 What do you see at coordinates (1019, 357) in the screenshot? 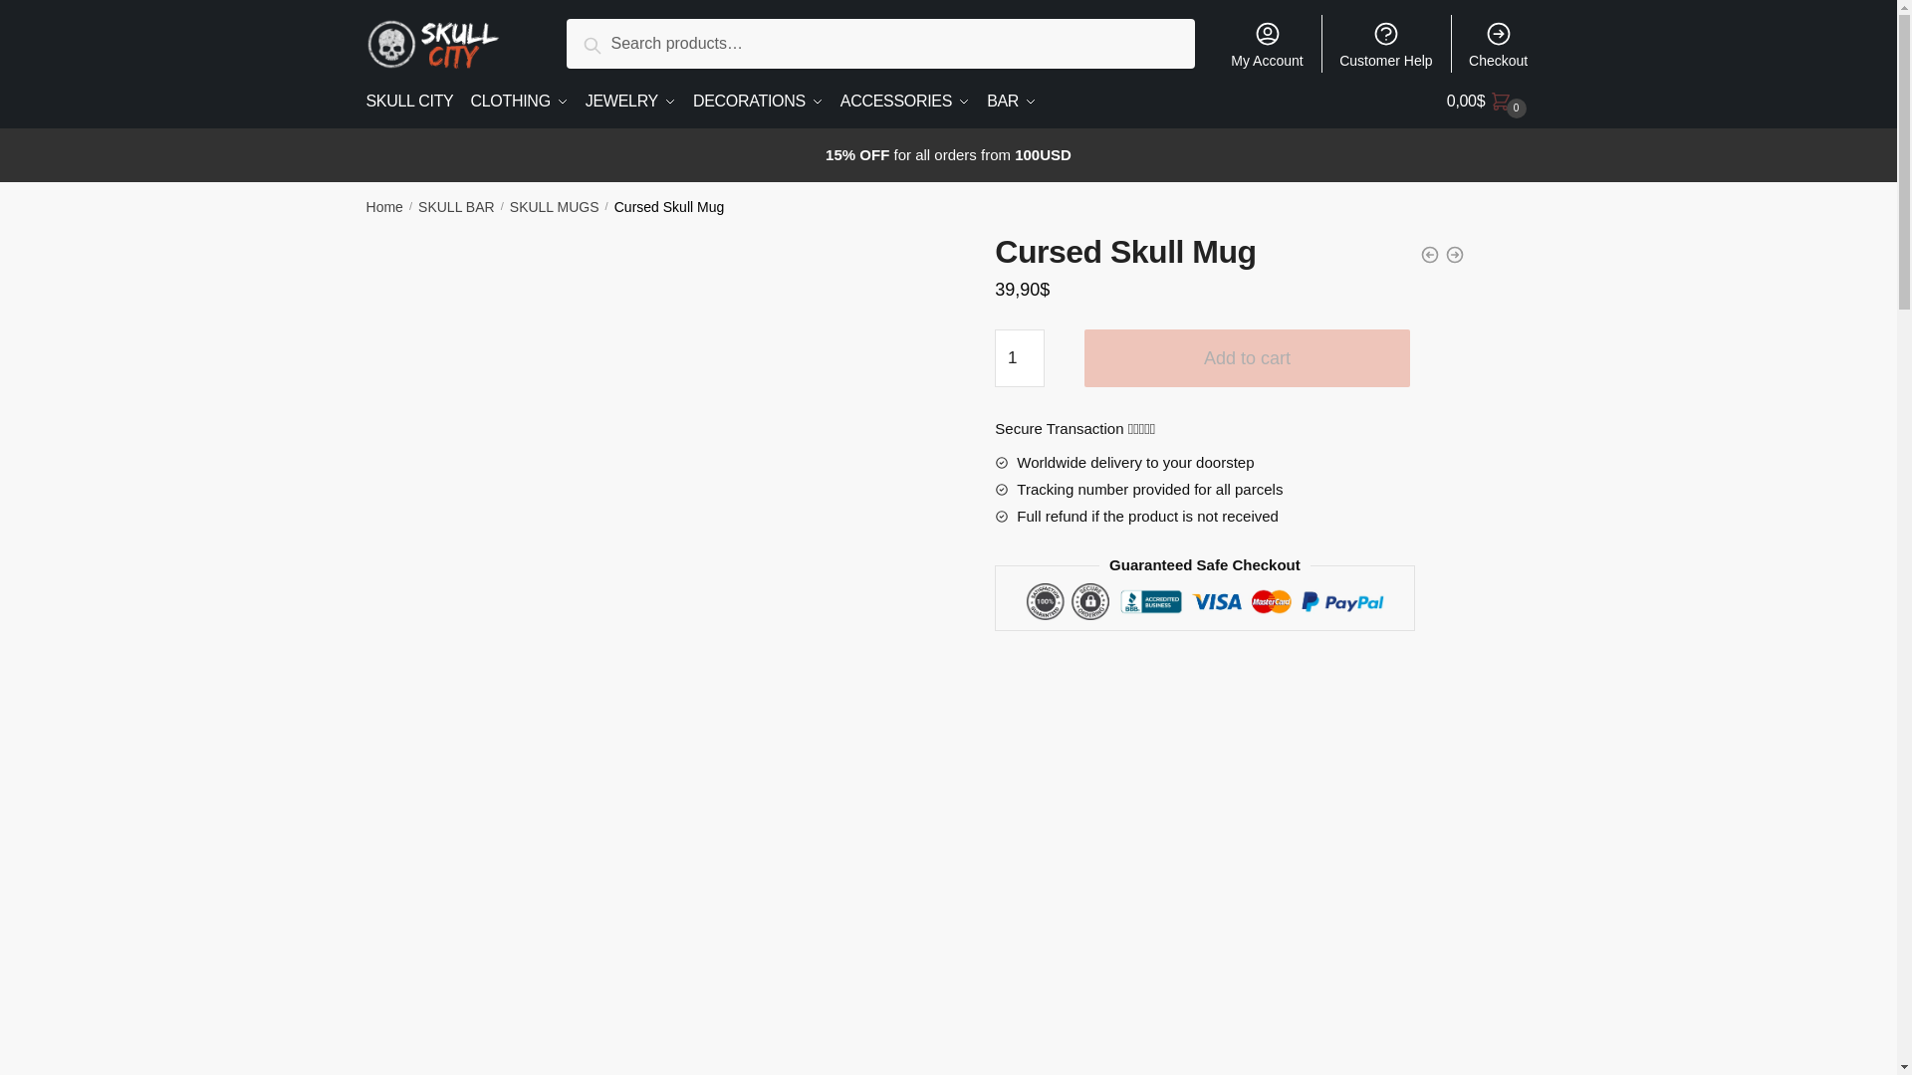
I see `1` at bounding box center [1019, 357].